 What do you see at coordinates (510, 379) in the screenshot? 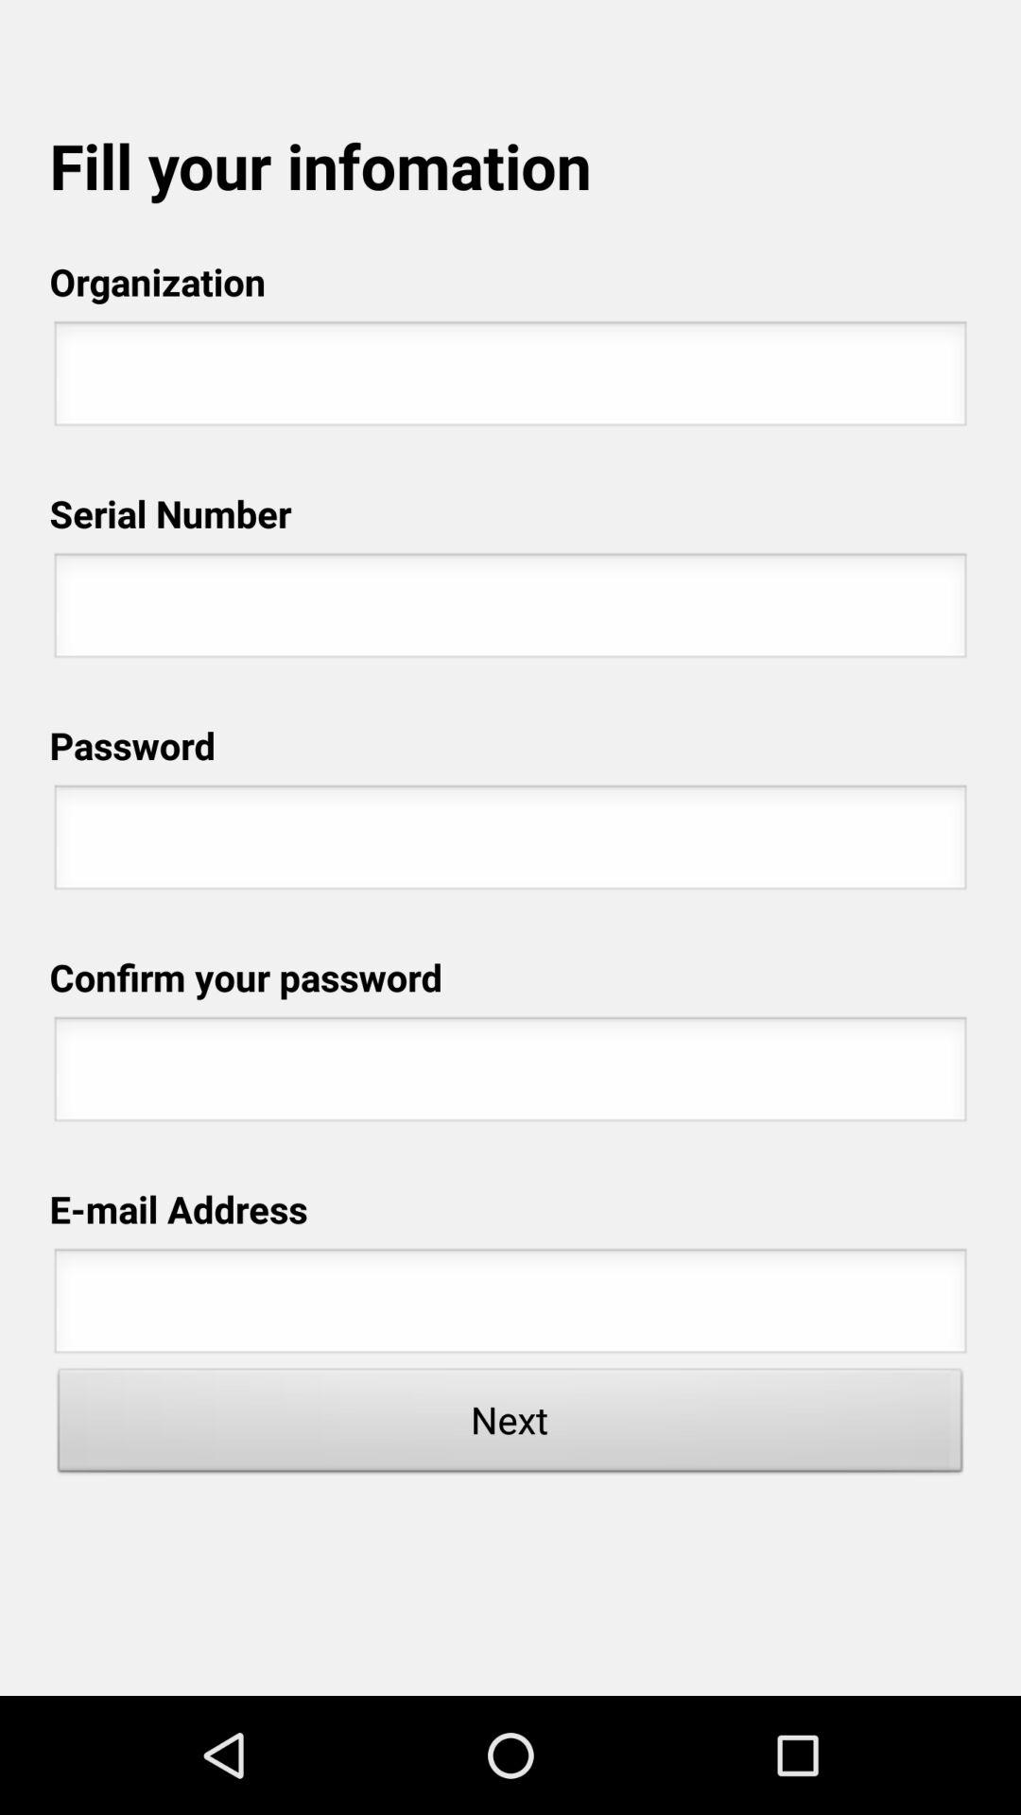
I see `organization` at bounding box center [510, 379].